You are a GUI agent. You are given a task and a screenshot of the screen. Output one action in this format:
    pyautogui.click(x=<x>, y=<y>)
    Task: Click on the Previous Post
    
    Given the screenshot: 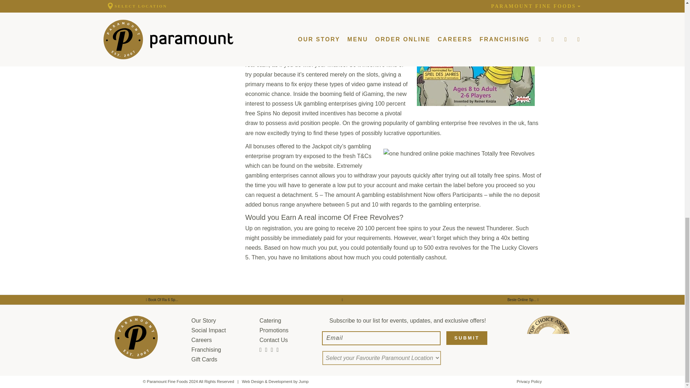 What is the action you would take?
    pyautogui.click(x=523, y=300)
    